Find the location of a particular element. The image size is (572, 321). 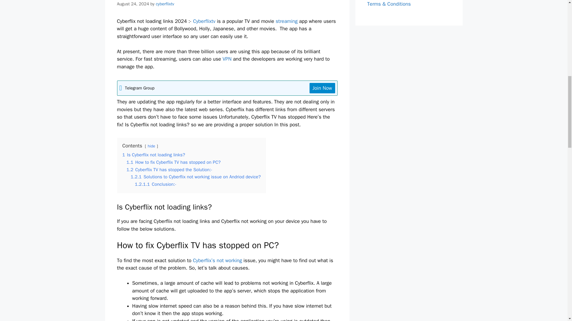

hide is located at coordinates (151, 146).